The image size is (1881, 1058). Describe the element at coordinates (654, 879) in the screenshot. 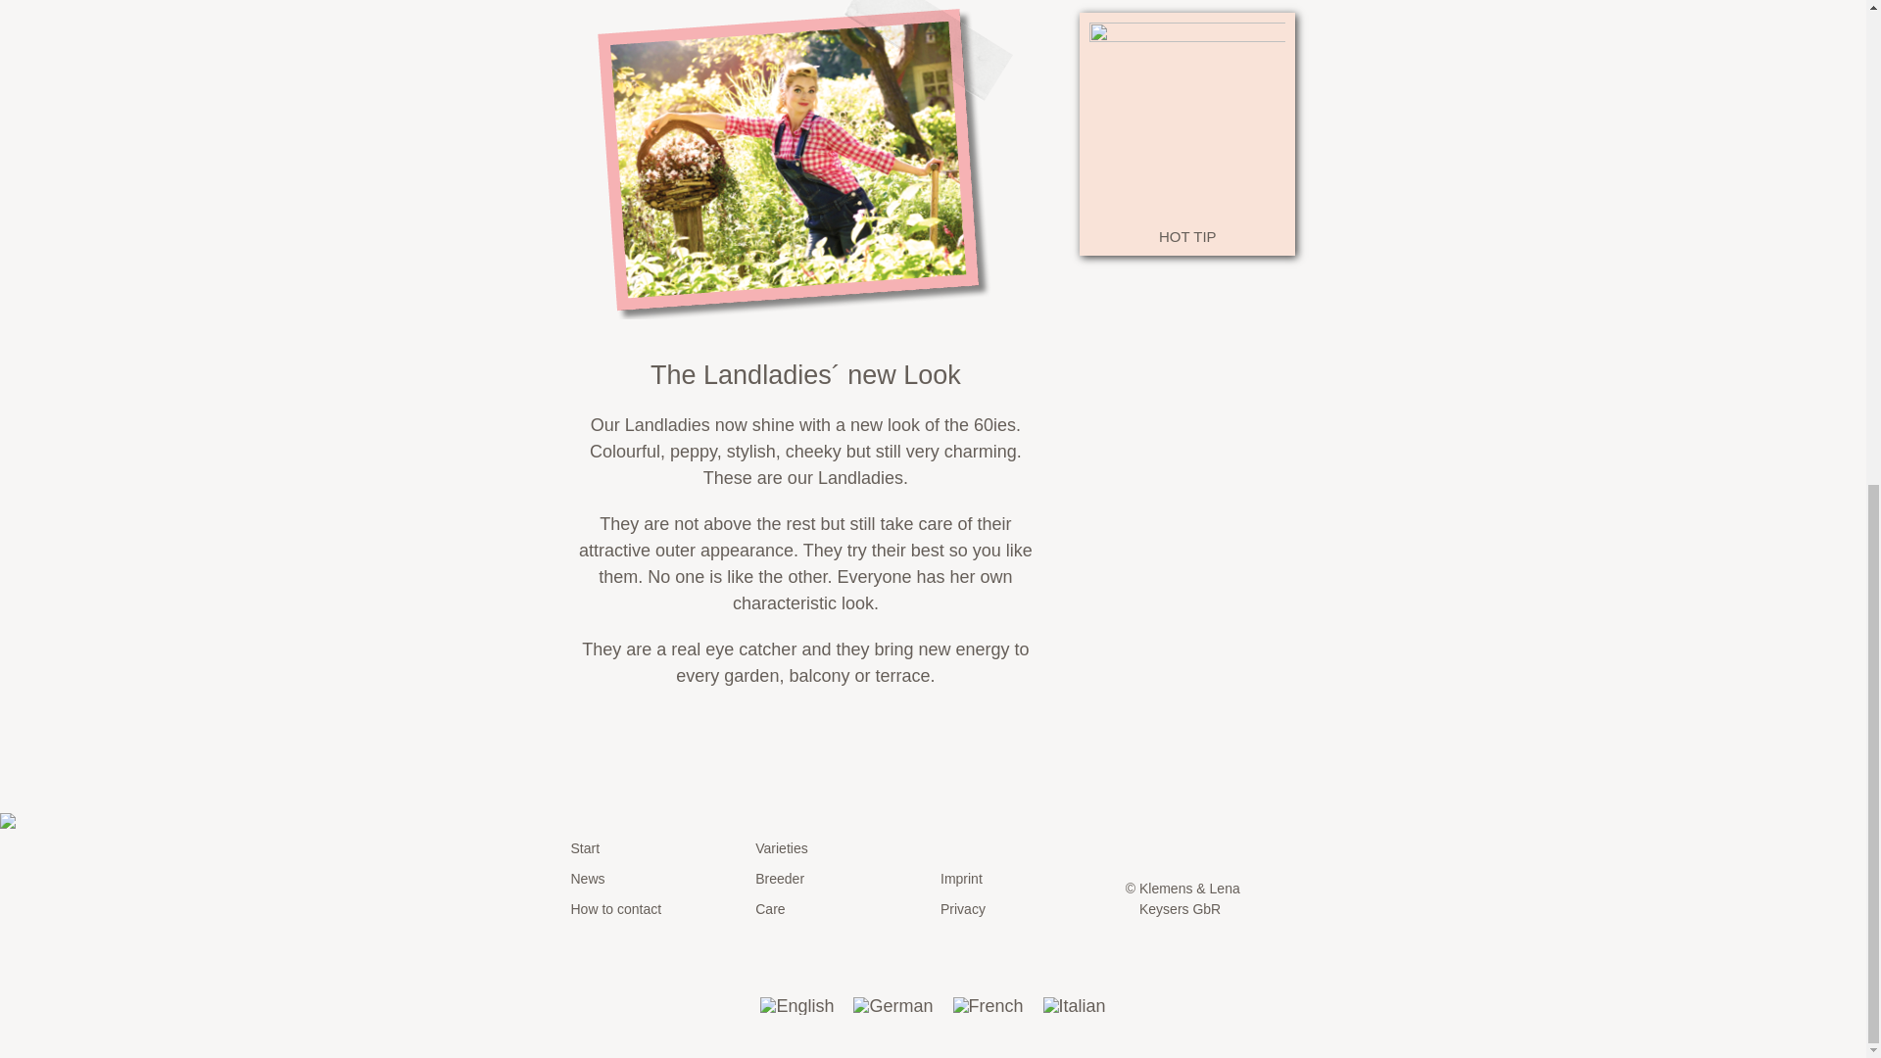

I see `News` at that location.